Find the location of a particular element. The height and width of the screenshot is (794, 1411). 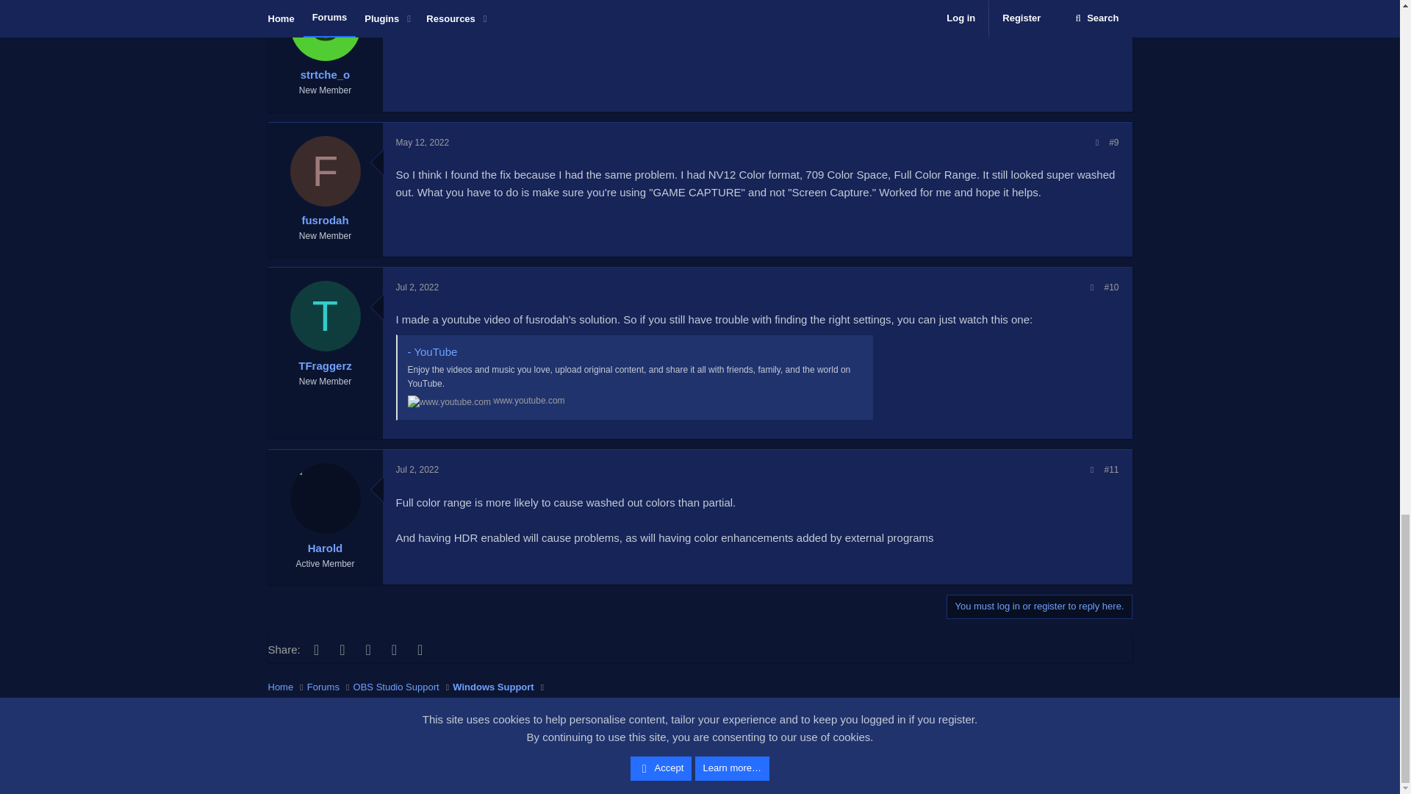

Jul 2, 2022 at 2:37 PM is located at coordinates (417, 287).